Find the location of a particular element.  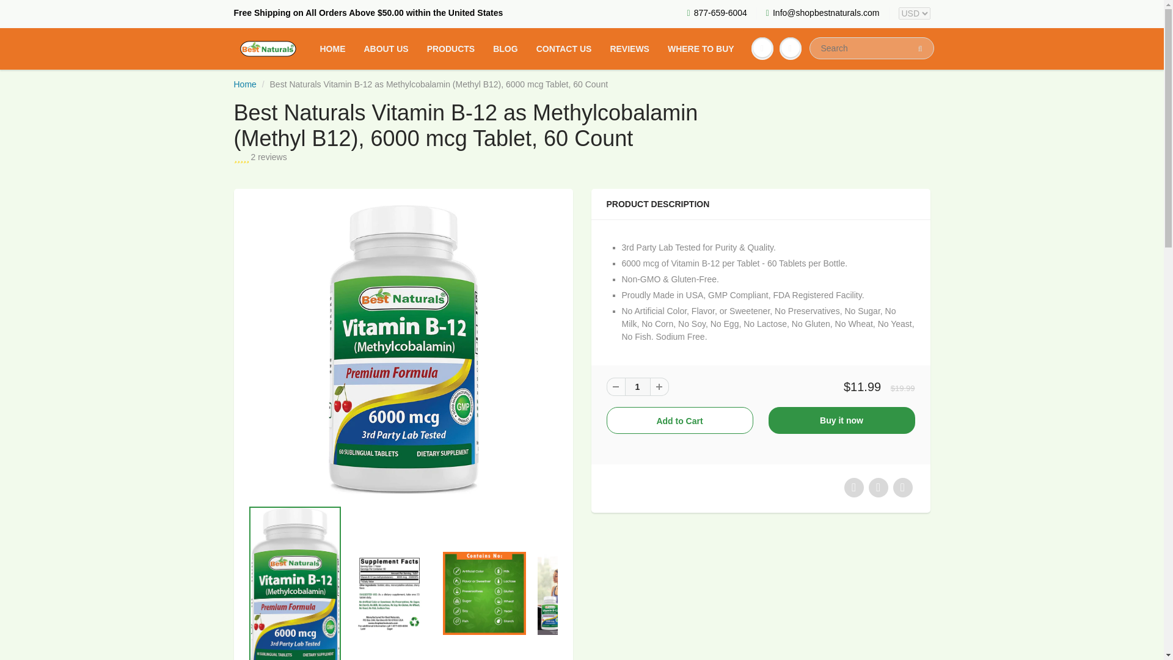

Add to Cart is located at coordinates (679, 420).